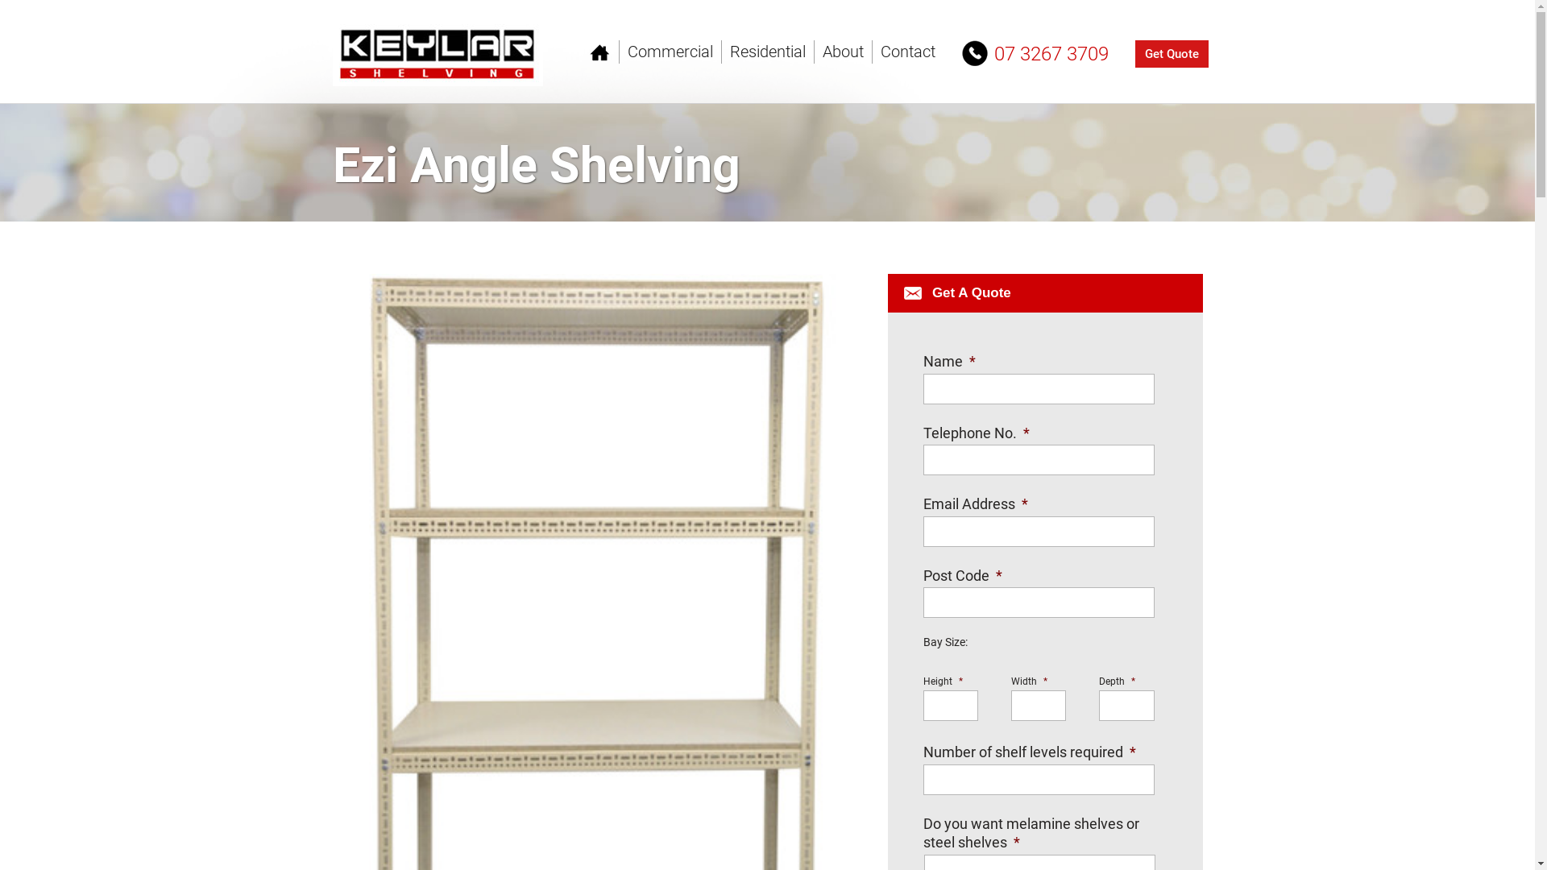 The width and height of the screenshot is (1547, 870). What do you see at coordinates (1172, 54) in the screenshot?
I see `Get Quote` at bounding box center [1172, 54].